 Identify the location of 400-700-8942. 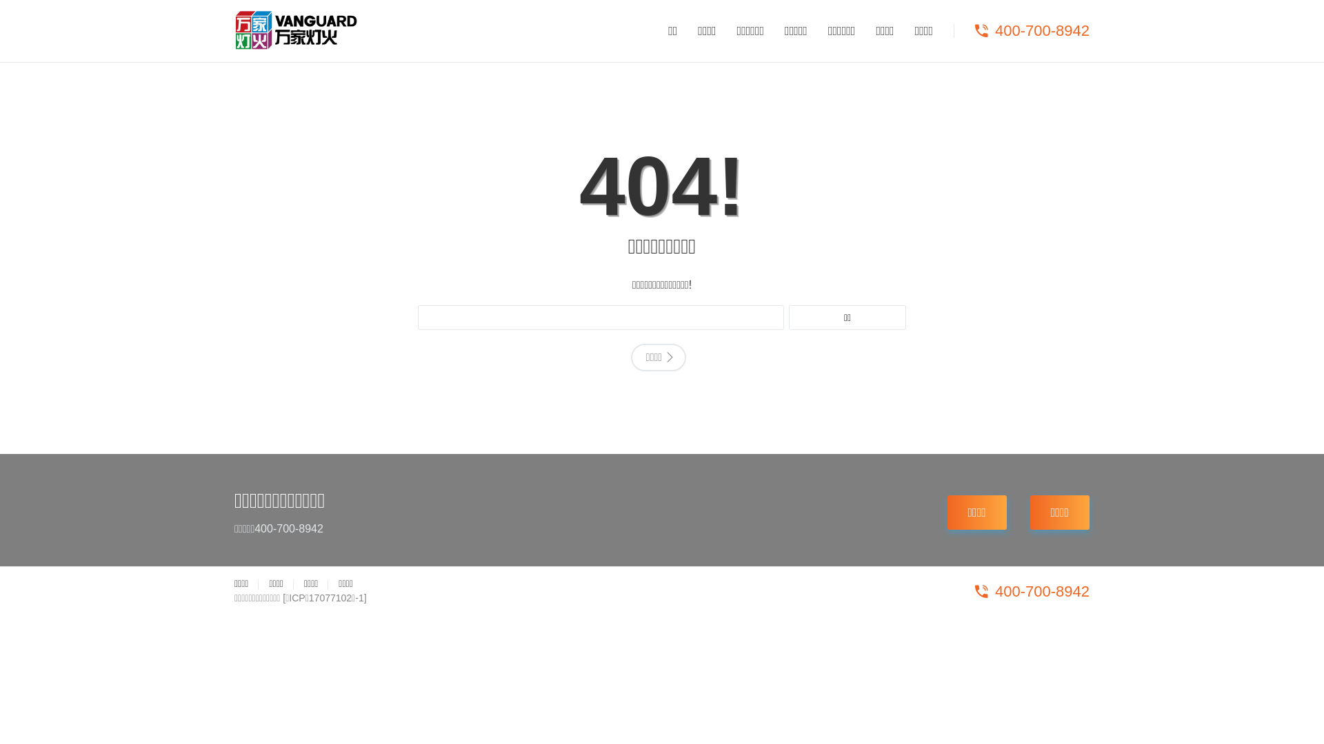
(1030, 31).